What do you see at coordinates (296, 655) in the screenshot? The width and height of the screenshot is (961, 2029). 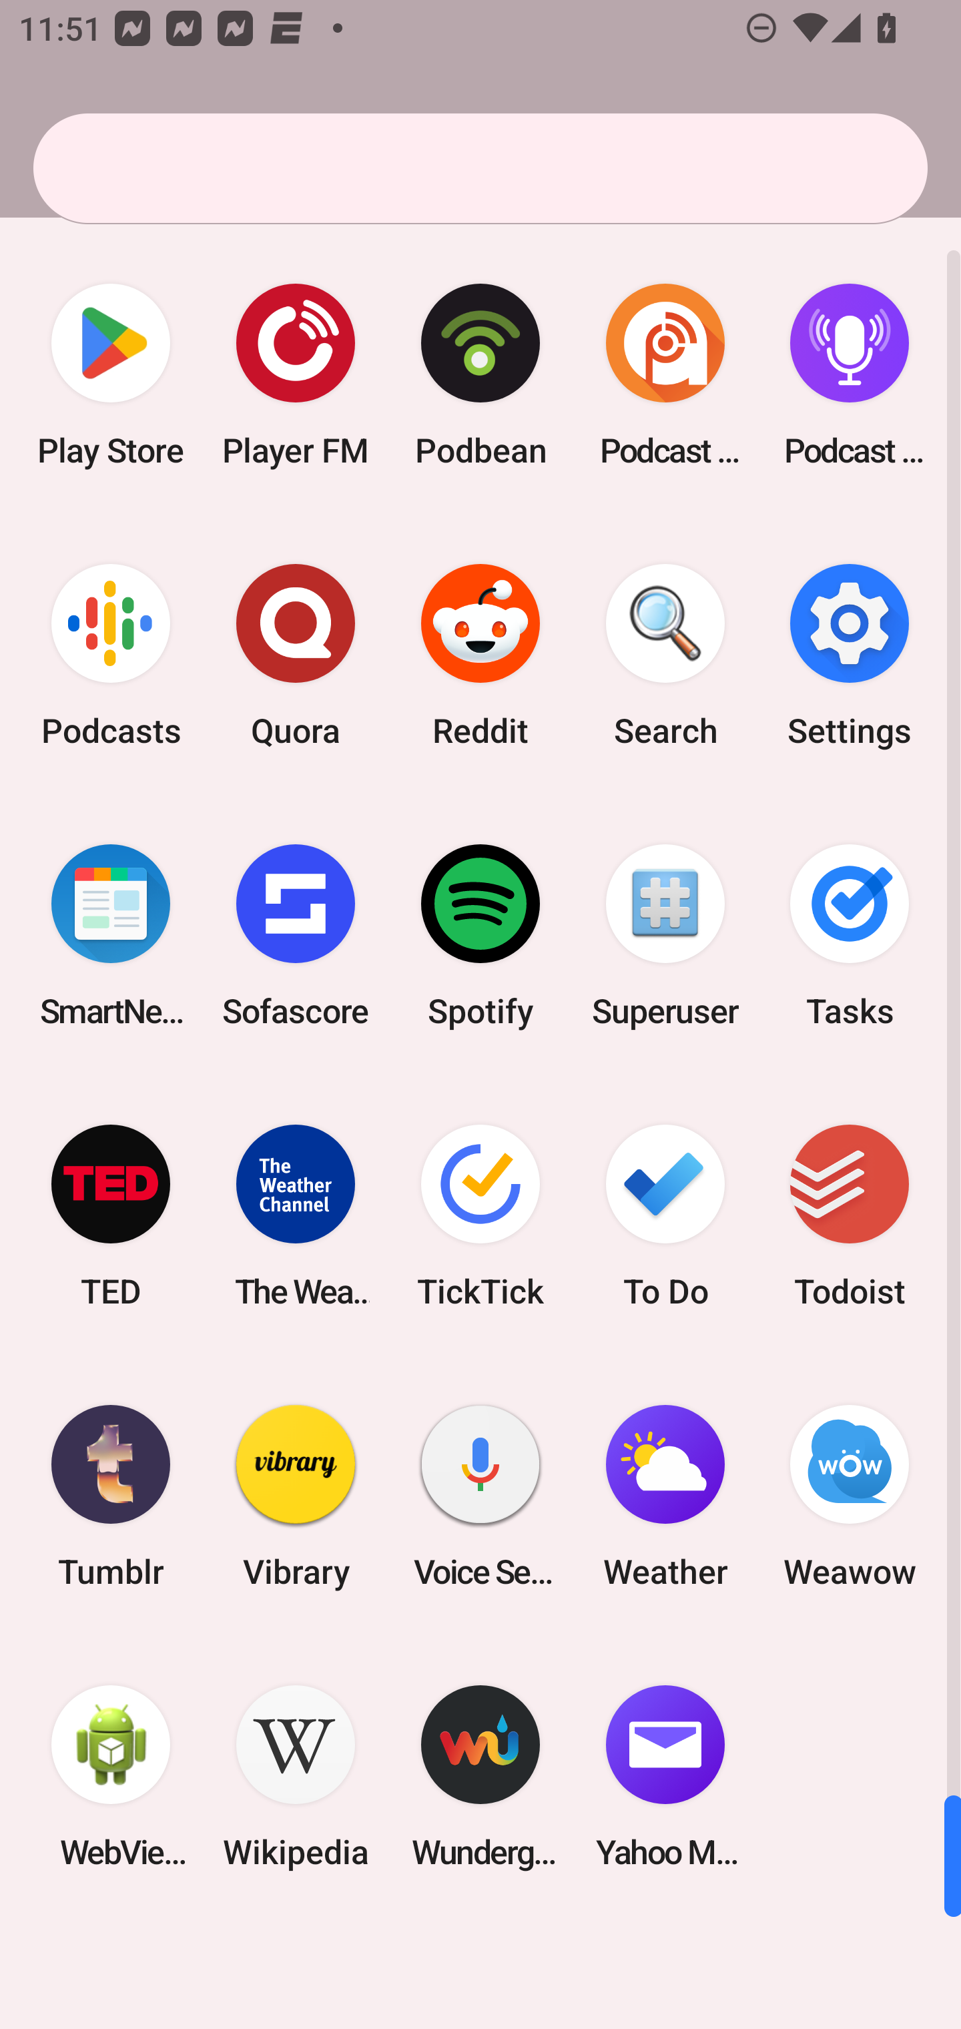 I see `Quora` at bounding box center [296, 655].